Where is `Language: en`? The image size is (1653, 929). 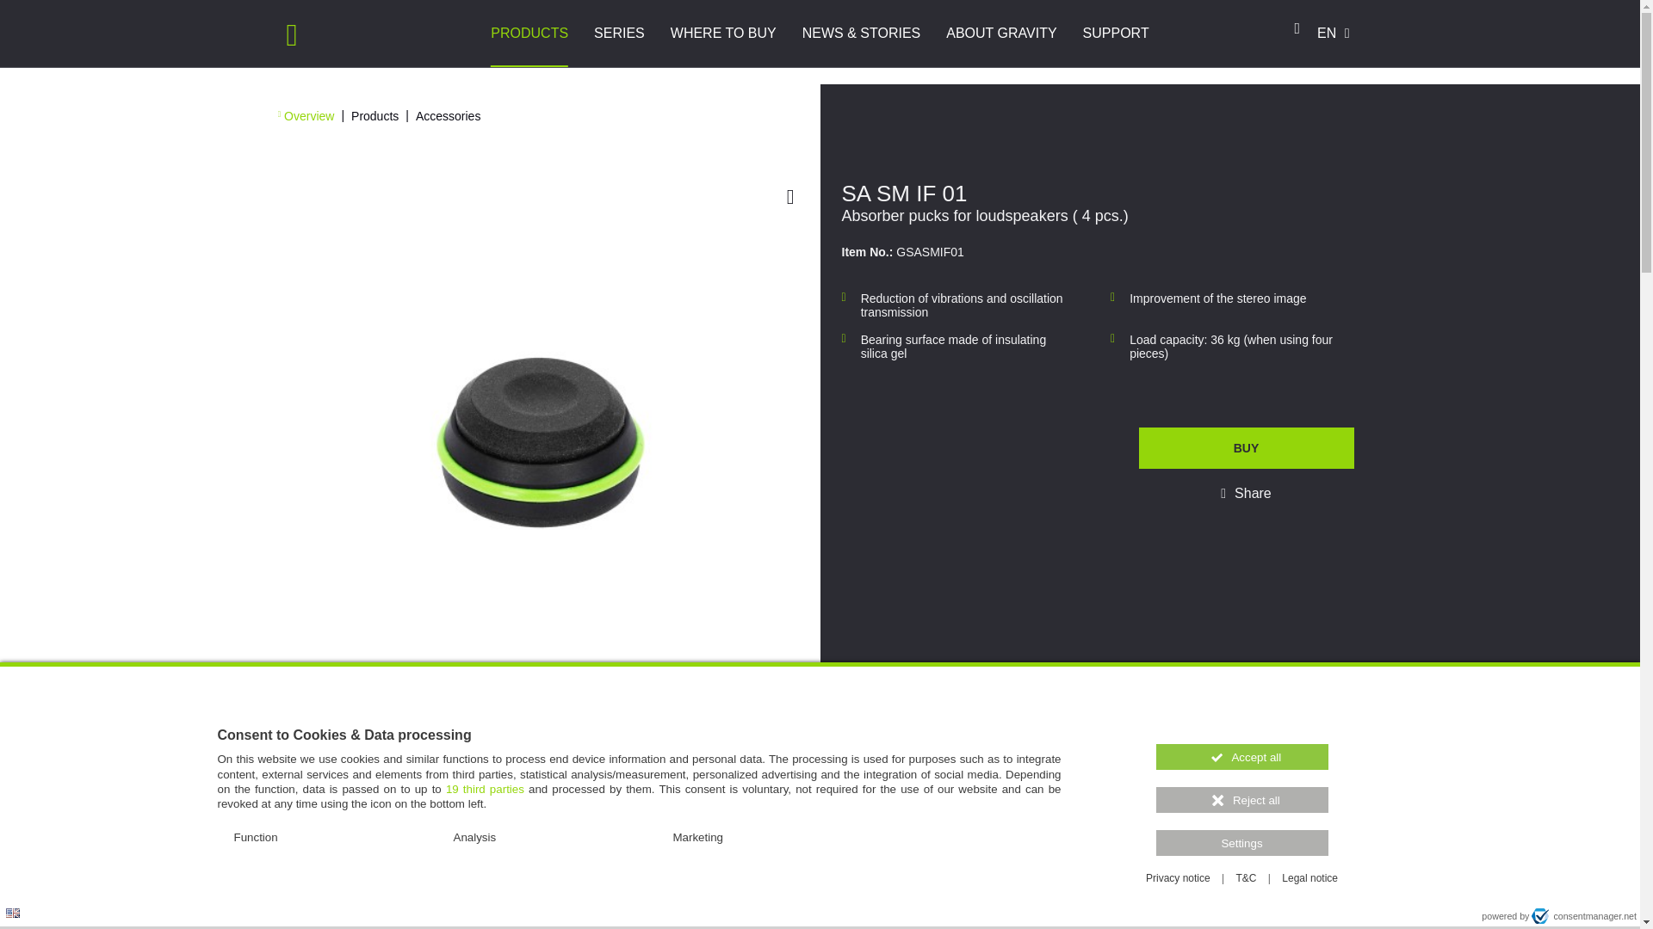 Language: en is located at coordinates (12, 912).